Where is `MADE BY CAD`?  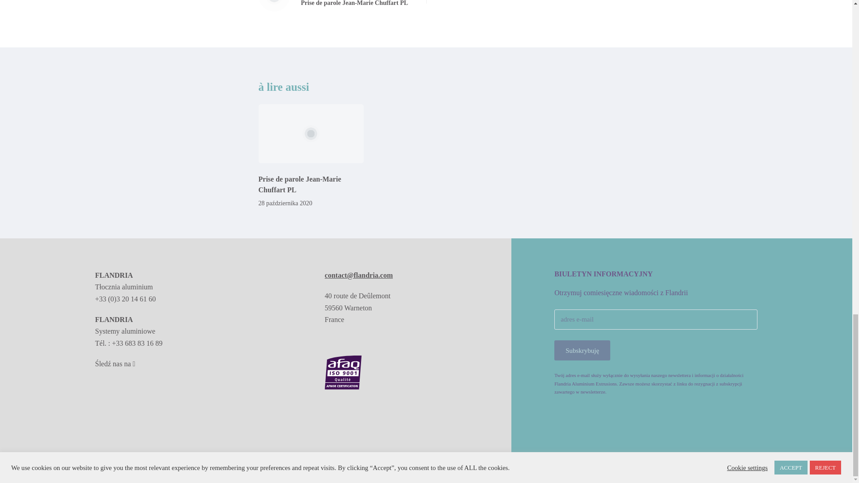 MADE BY CAD is located at coordinates (300, 184).